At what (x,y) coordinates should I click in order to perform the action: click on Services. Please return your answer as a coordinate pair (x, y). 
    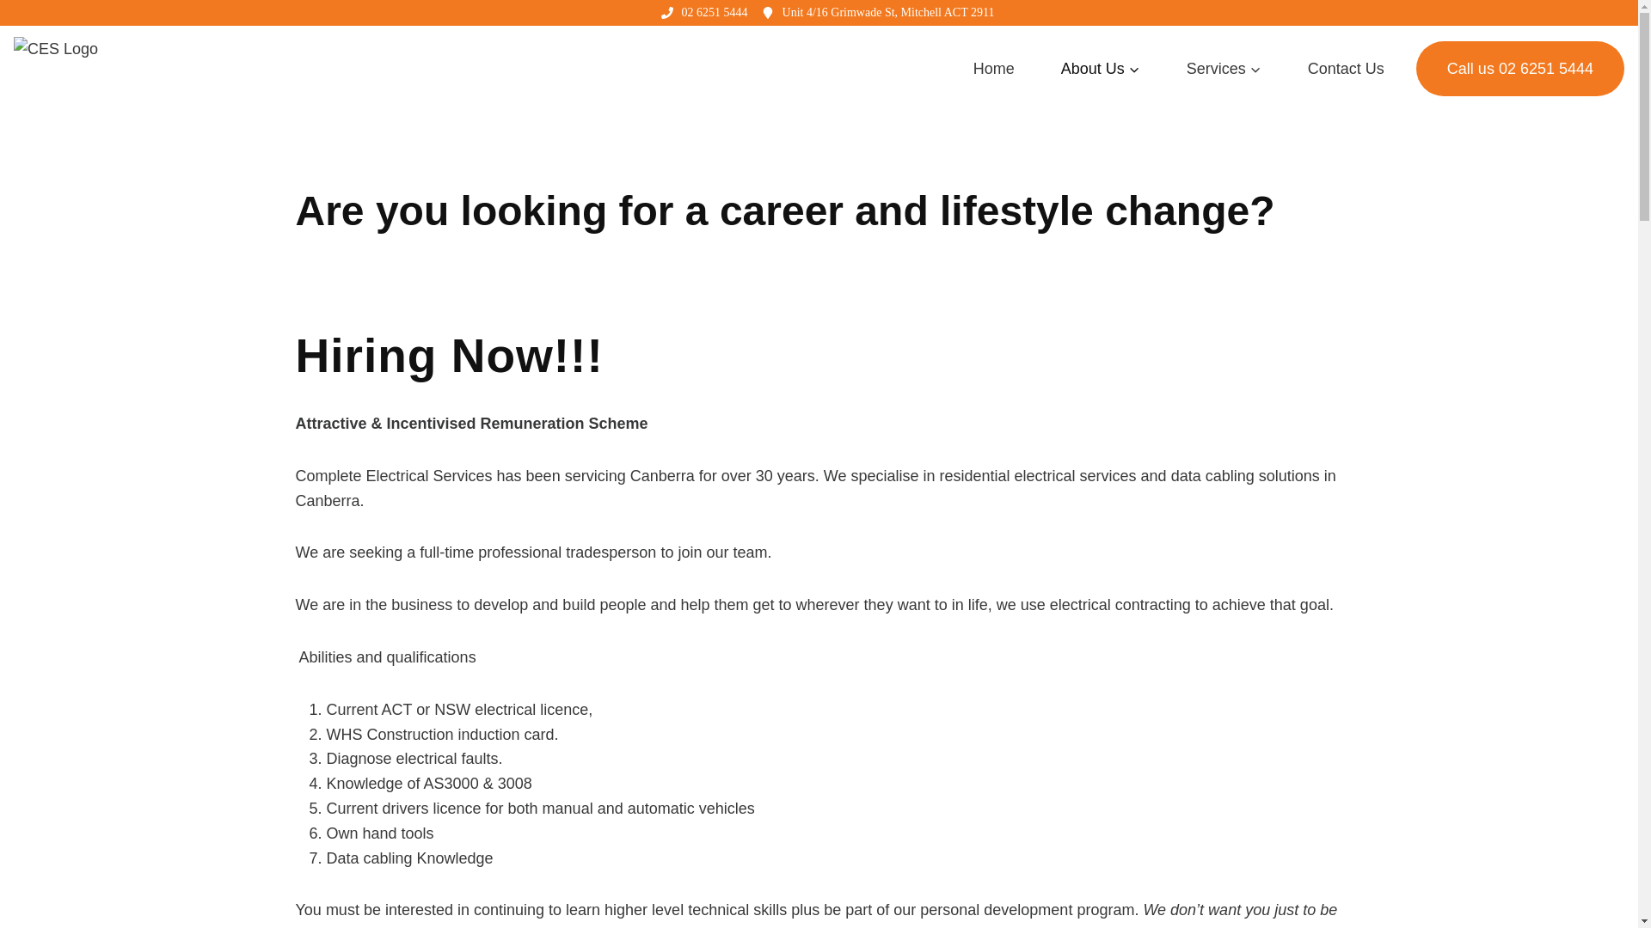
    Looking at the image, I should click on (1224, 69).